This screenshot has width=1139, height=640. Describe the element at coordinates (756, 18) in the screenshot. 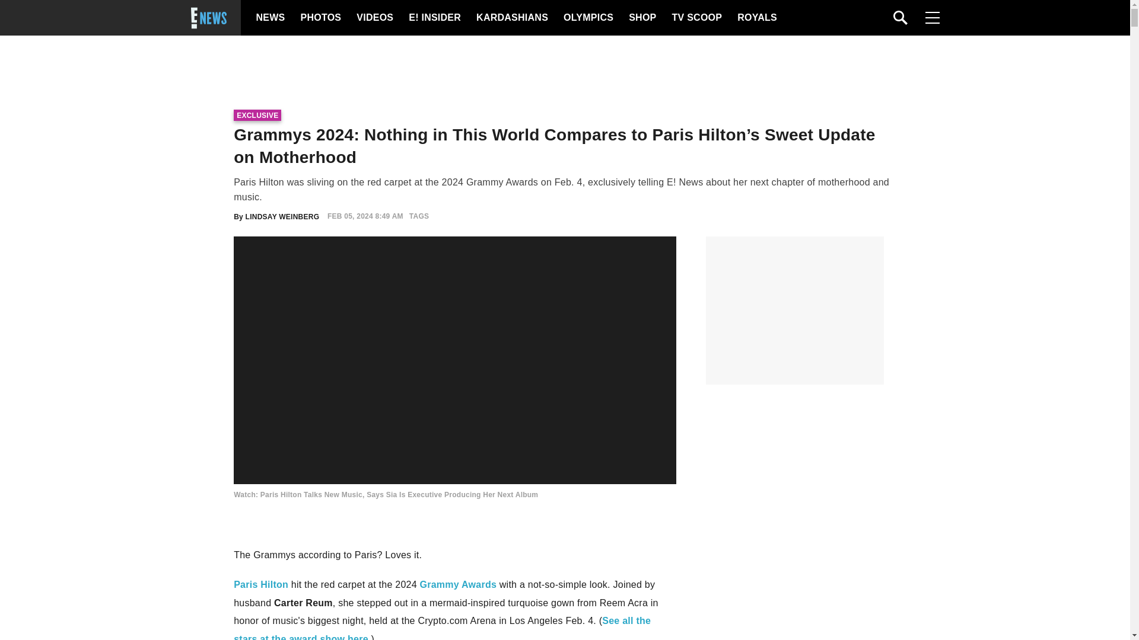

I see `ROYALS` at that location.